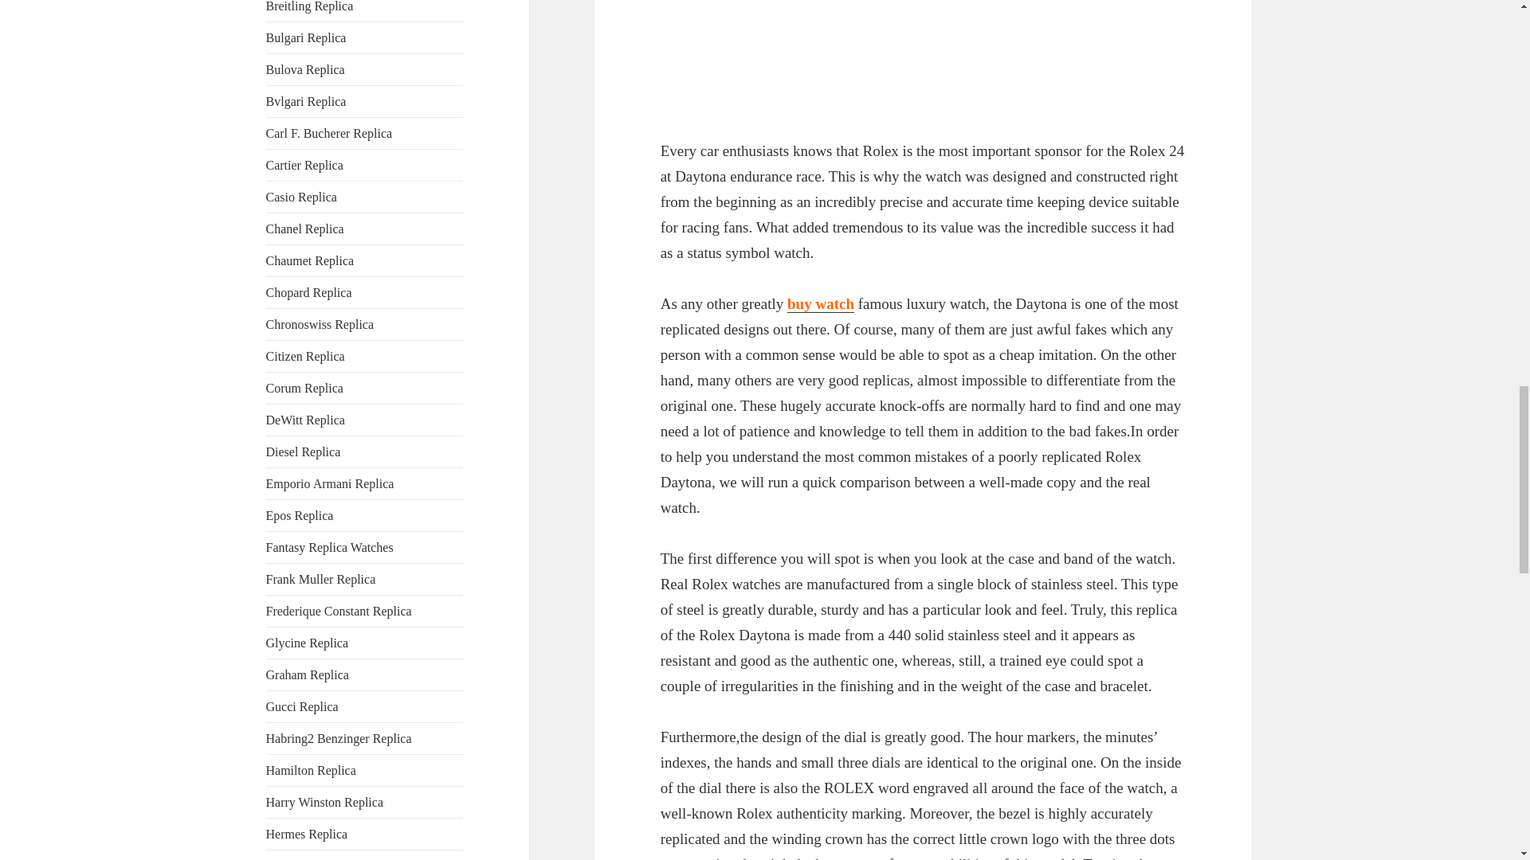  I want to click on Diesel Replica, so click(304, 451).